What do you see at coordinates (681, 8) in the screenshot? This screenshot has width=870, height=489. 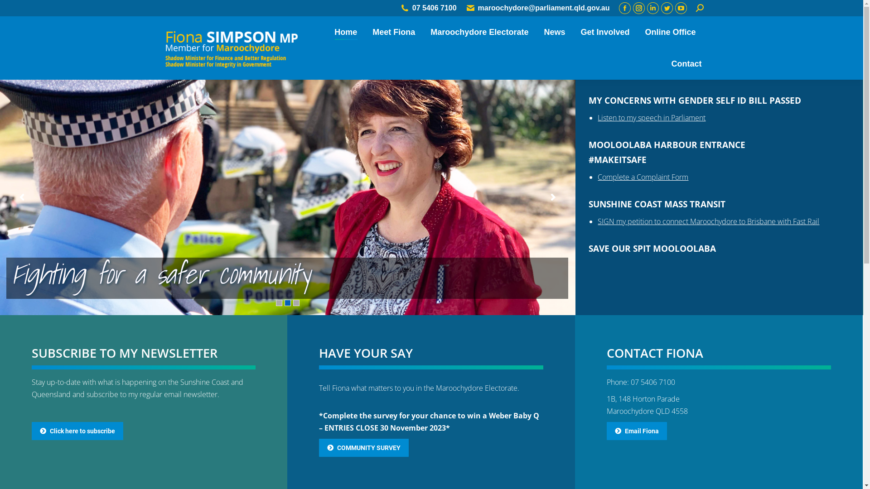 I see `YouTube page opens in new window` at bounding box center [681, 8].